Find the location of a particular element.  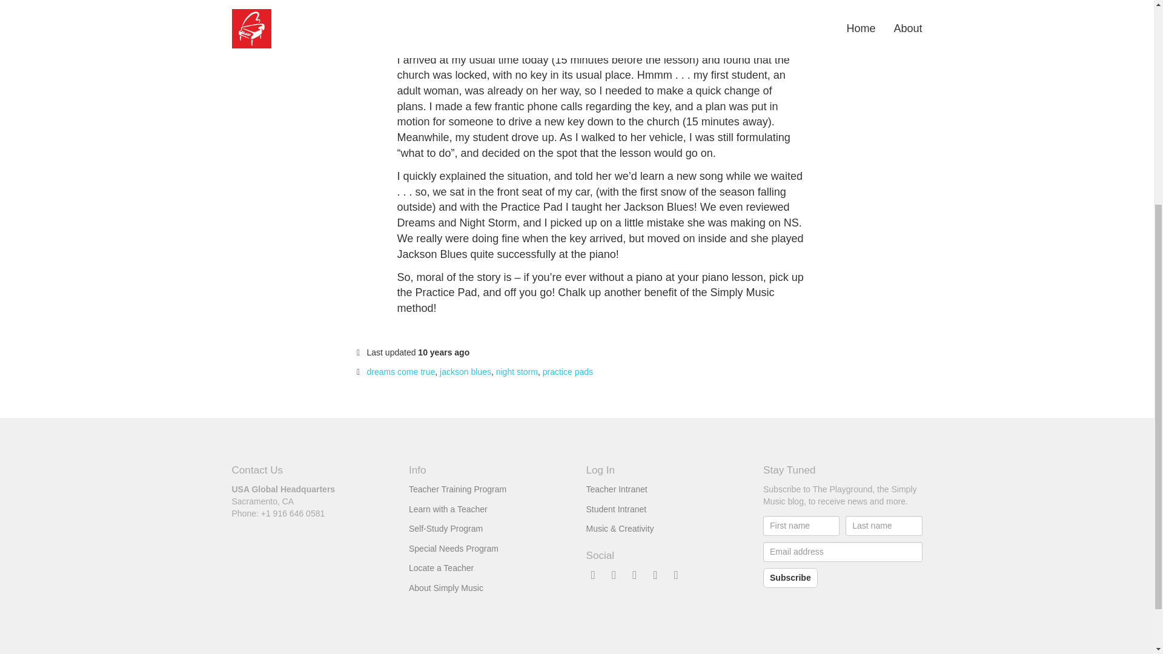

Log in to your Simply Music Teacher Intranet account is located at coordinates (617, 489).